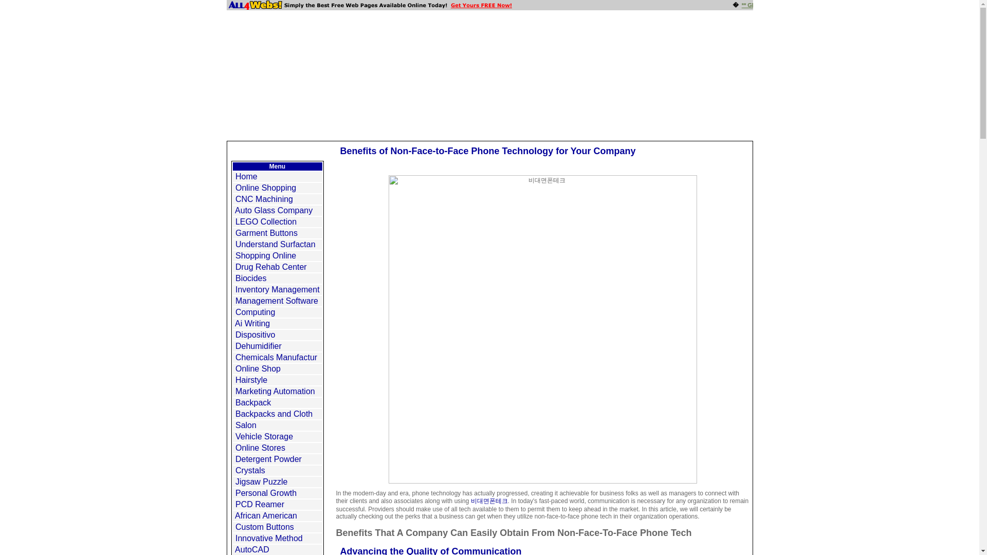 The height and width of the screenshot is (555, 987). Describe the element at coordinates (252, 324) in the screenshot. I see `Ai Writing` at that location.